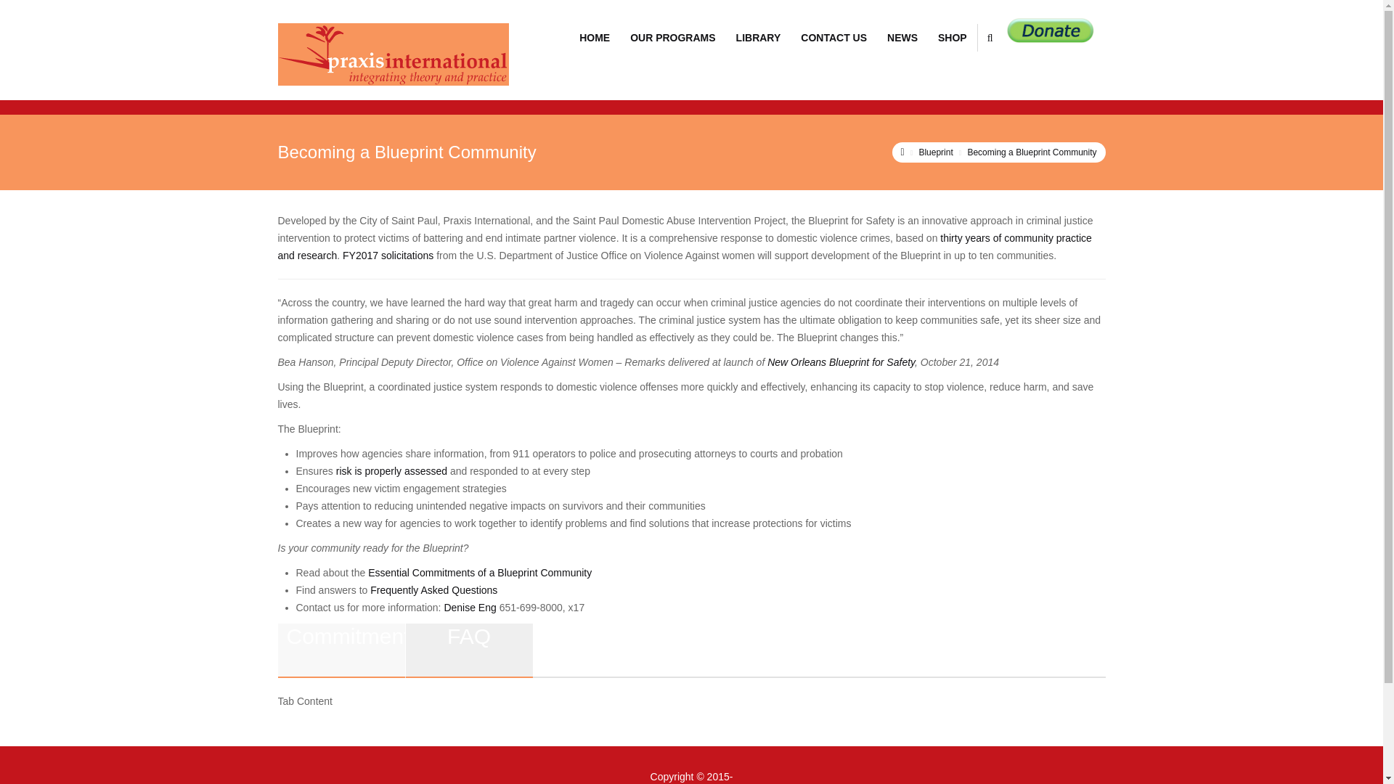  I want to click on Blueprint, so click(935, 152).